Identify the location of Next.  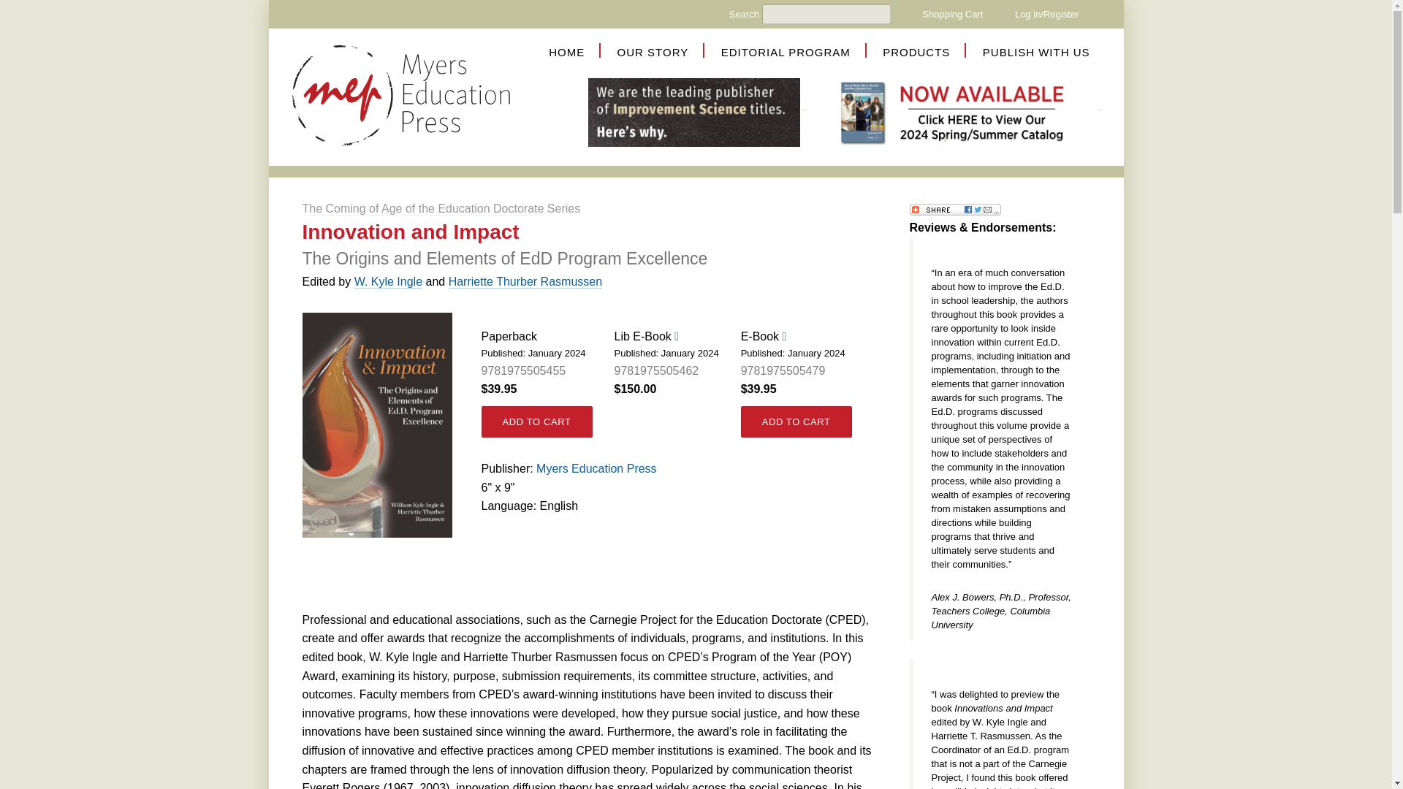
(1102, 110).